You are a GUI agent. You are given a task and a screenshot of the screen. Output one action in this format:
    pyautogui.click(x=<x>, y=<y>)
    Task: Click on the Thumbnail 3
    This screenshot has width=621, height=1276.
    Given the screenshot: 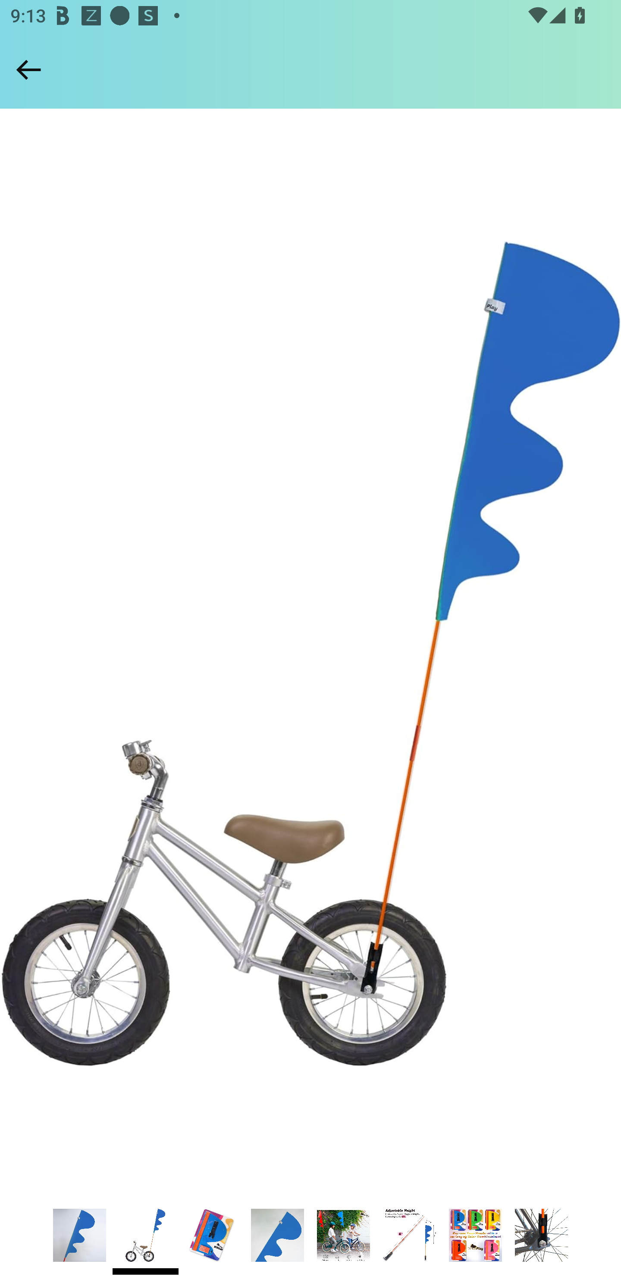 What is the action you would take?
    pyautogui.click(x=211, y=1235)
    